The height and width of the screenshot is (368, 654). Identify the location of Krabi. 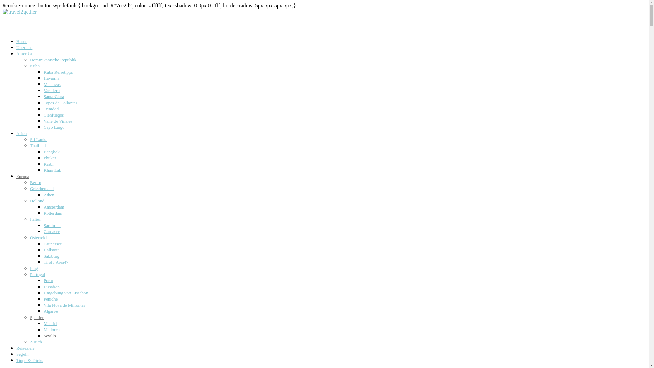
(49, 164).